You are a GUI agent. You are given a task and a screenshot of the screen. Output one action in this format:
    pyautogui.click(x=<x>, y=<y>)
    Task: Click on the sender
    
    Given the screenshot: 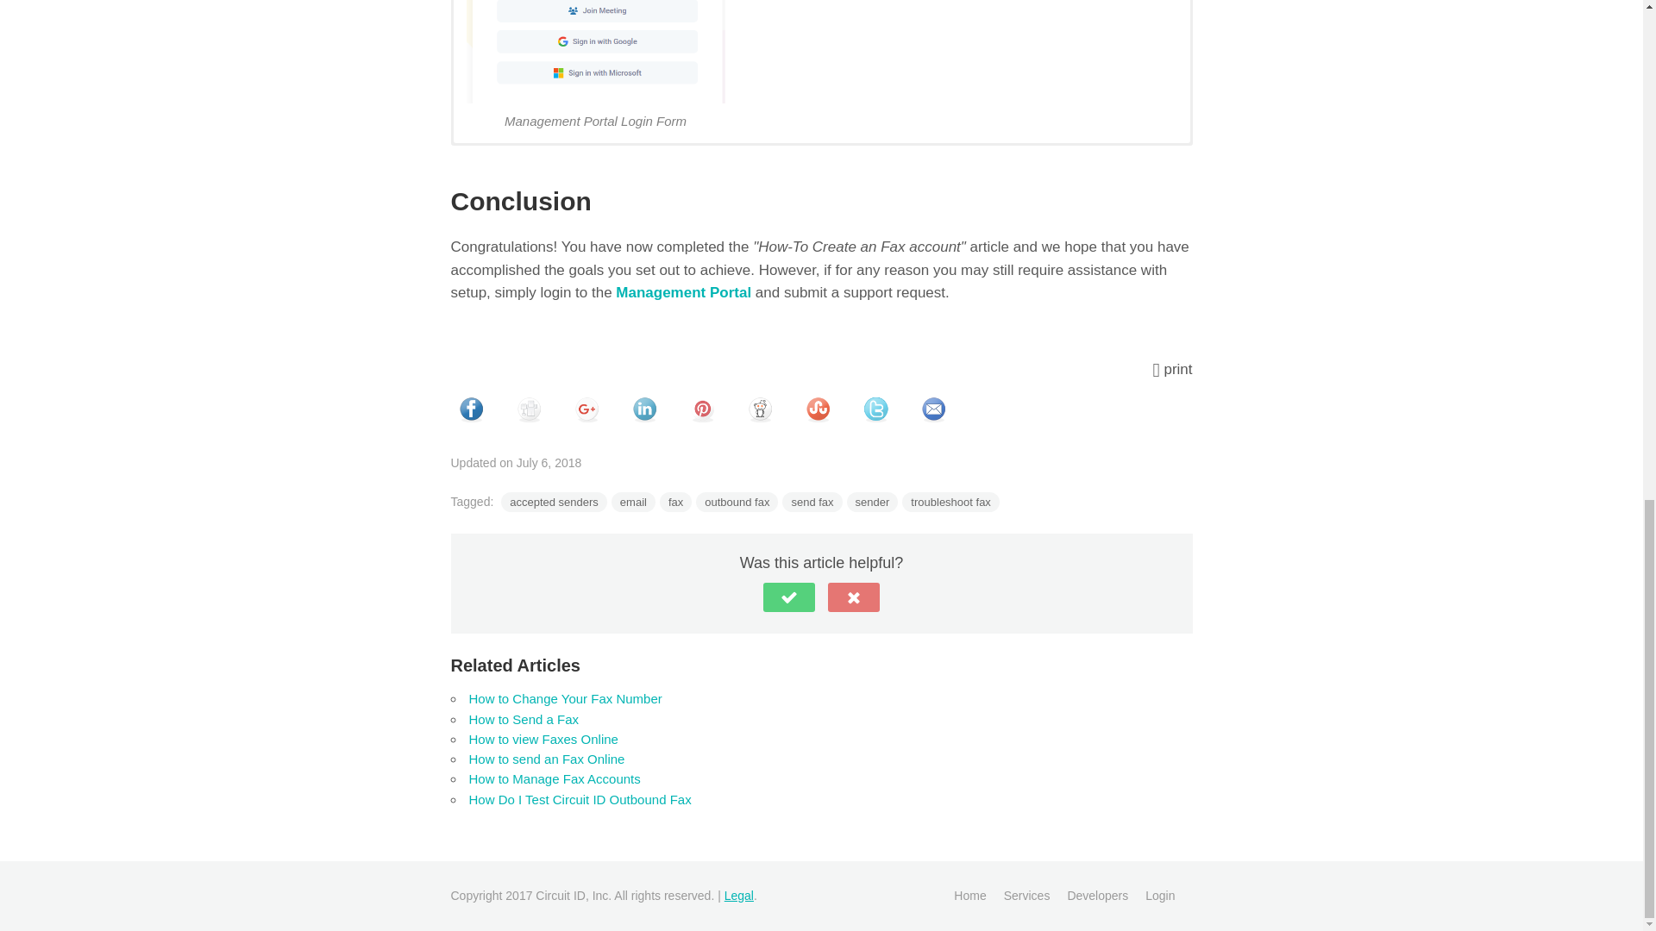 What is the action you would take?
    pyautogui.click(x=873, y=502)
    